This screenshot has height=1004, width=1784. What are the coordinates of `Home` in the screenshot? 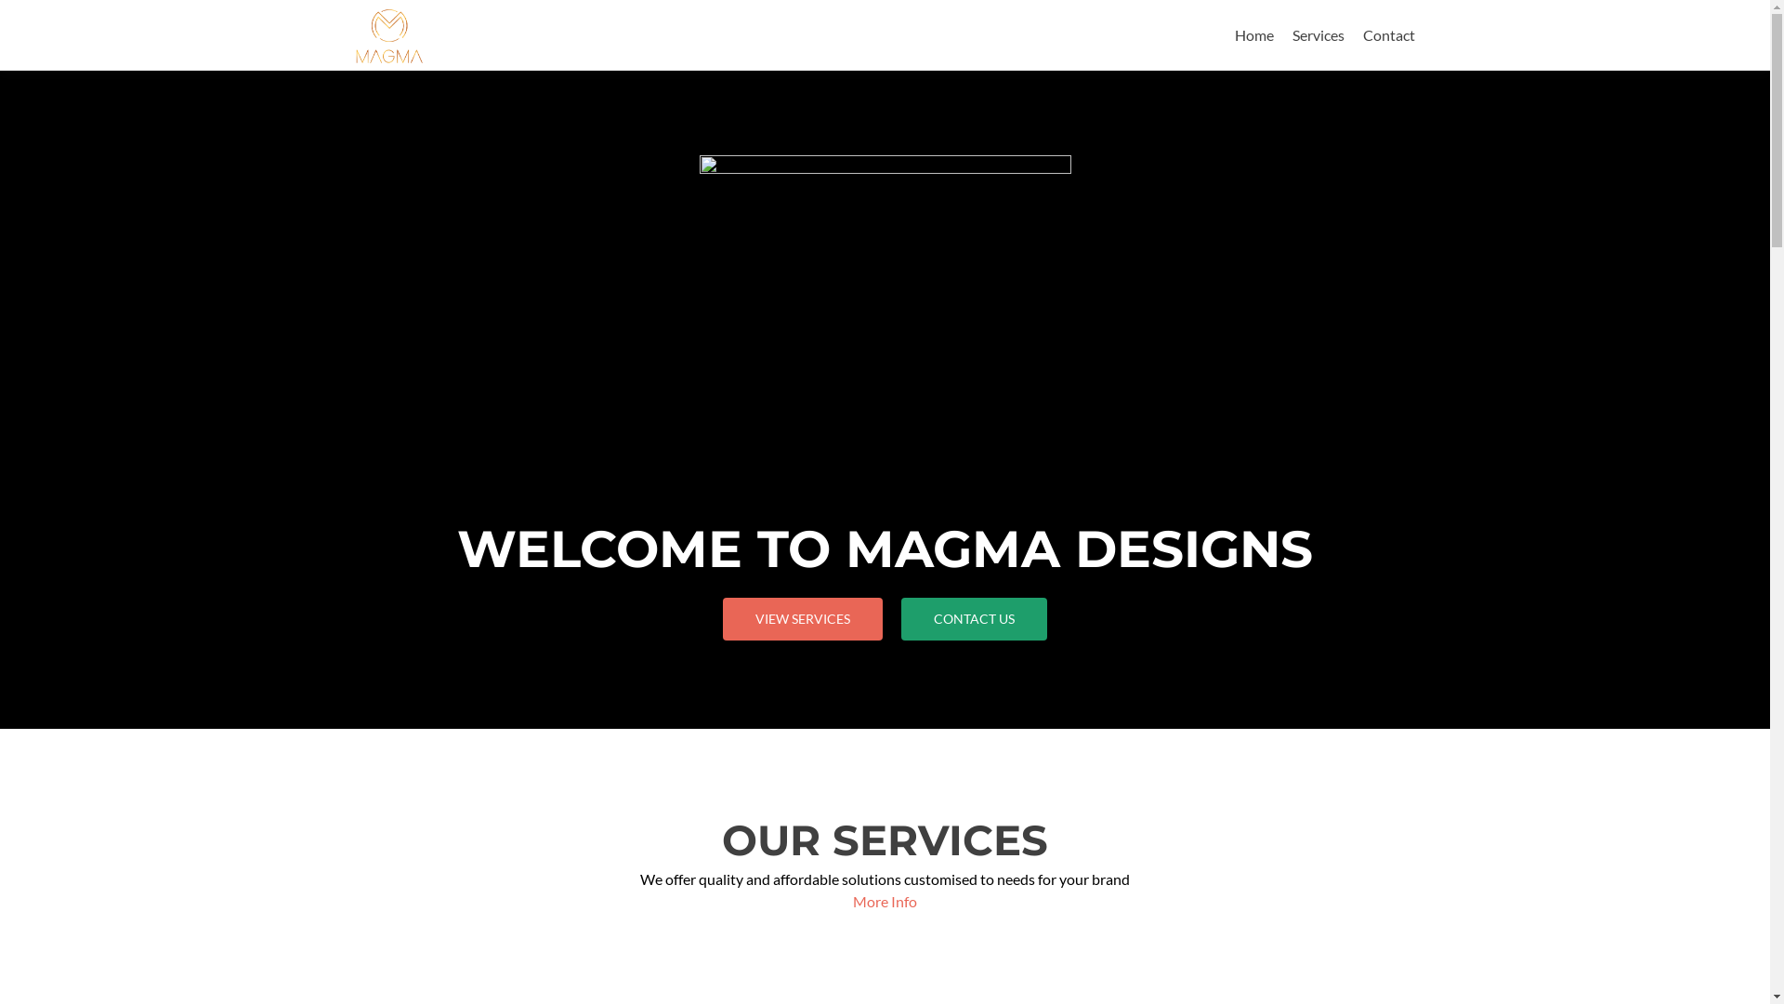 It's located at (1253, 35).